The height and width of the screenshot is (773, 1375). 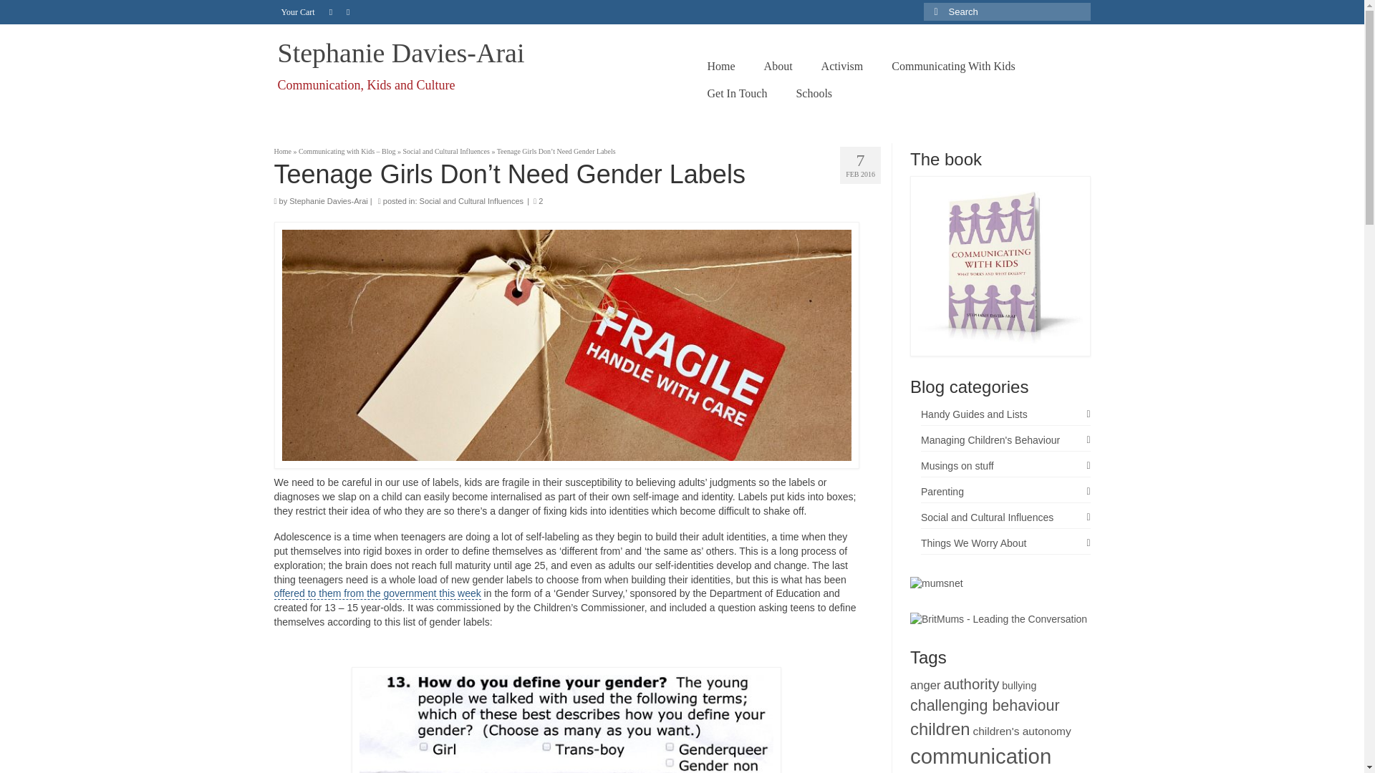 What do you see at coordinates (814, 94) in the screenshot?
I see `Schools` at bounding box center [814, 94].